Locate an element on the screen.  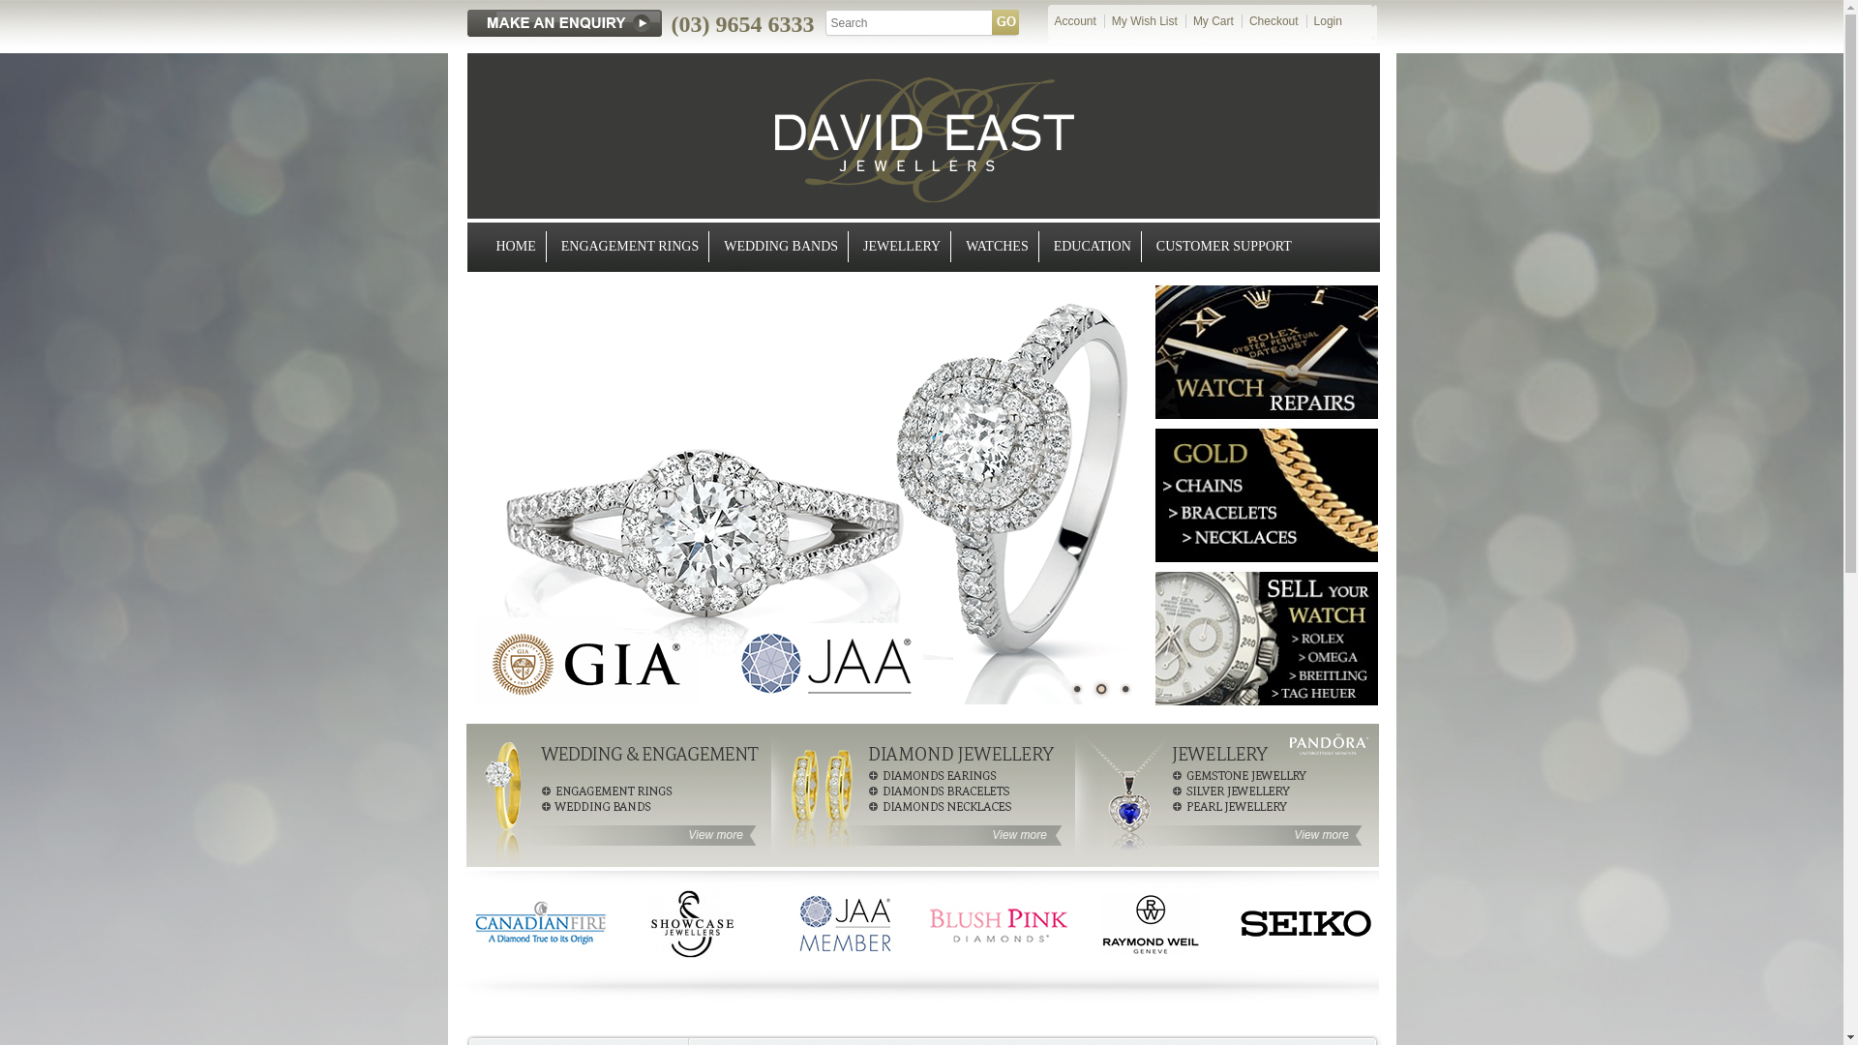
Seiko is located at coordinates (1304, 924).